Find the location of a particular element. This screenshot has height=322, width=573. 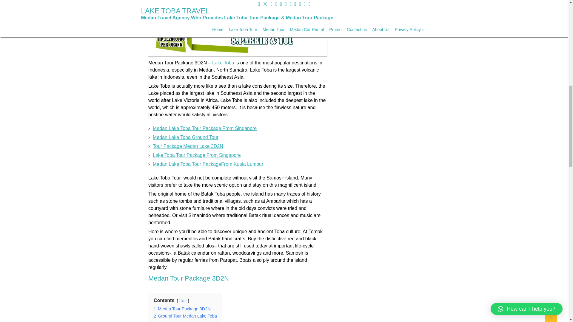

Medan Lake Toba Tour Package From Singapore is located at coordinates (205, 128).